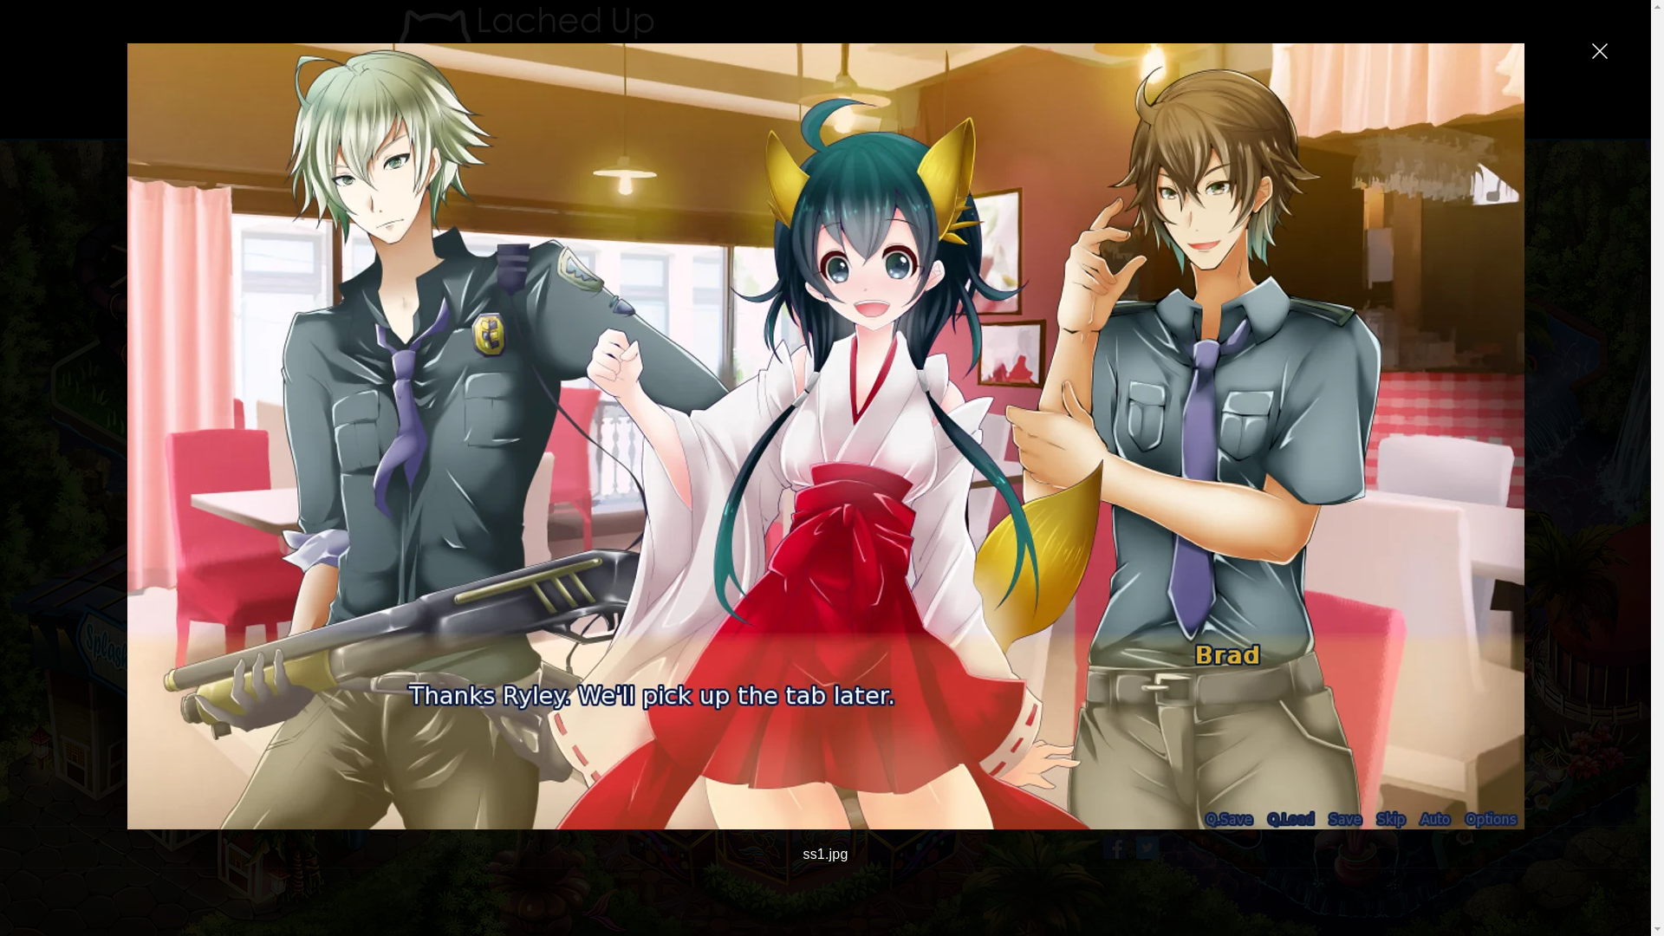  What do you see at coordinates (1073, 90) in the screenshot?
I see `The Team` at bounding box center [1073, 90].